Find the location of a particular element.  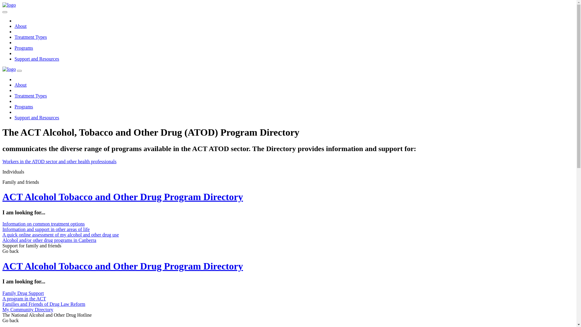

Workers in the ATOD sector and other health professionals is located at coordinates (288, 162).